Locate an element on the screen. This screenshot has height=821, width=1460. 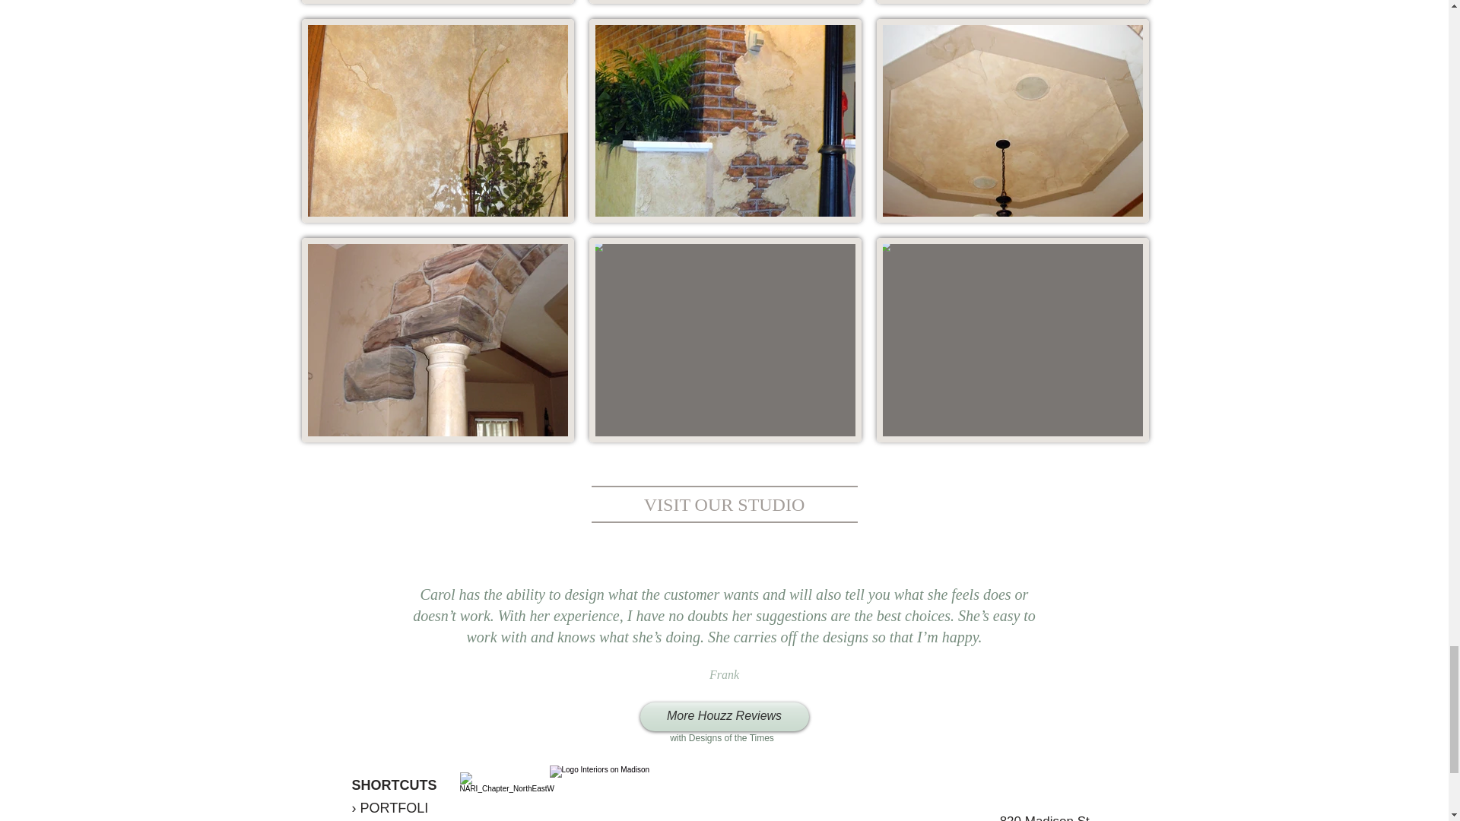
 PORTFOLIO is located at coordinates (389, 810).